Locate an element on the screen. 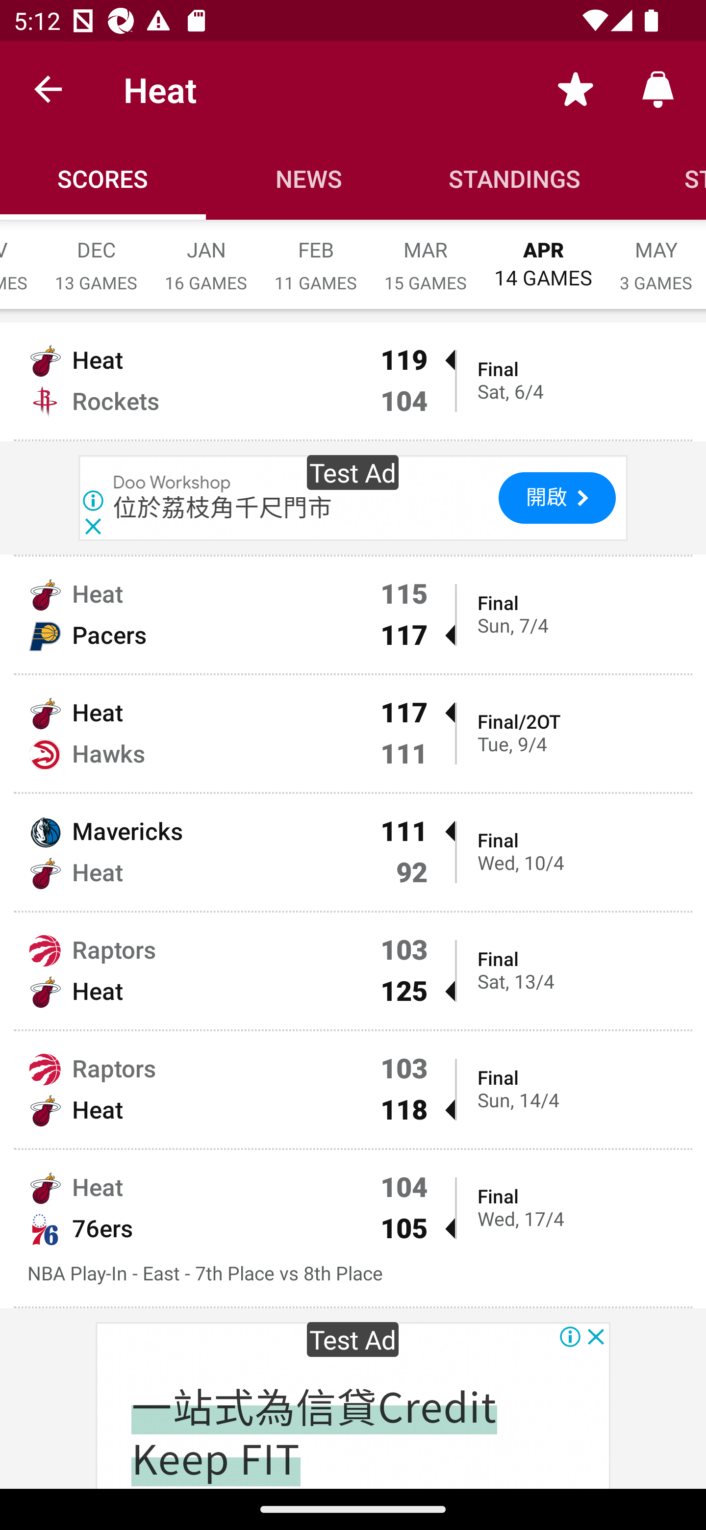 The width and height of the screenshot is (706, 1530). Mavericks 111  Heat 92 Final Wed, 10/4 is located at coordinates (353, 852).